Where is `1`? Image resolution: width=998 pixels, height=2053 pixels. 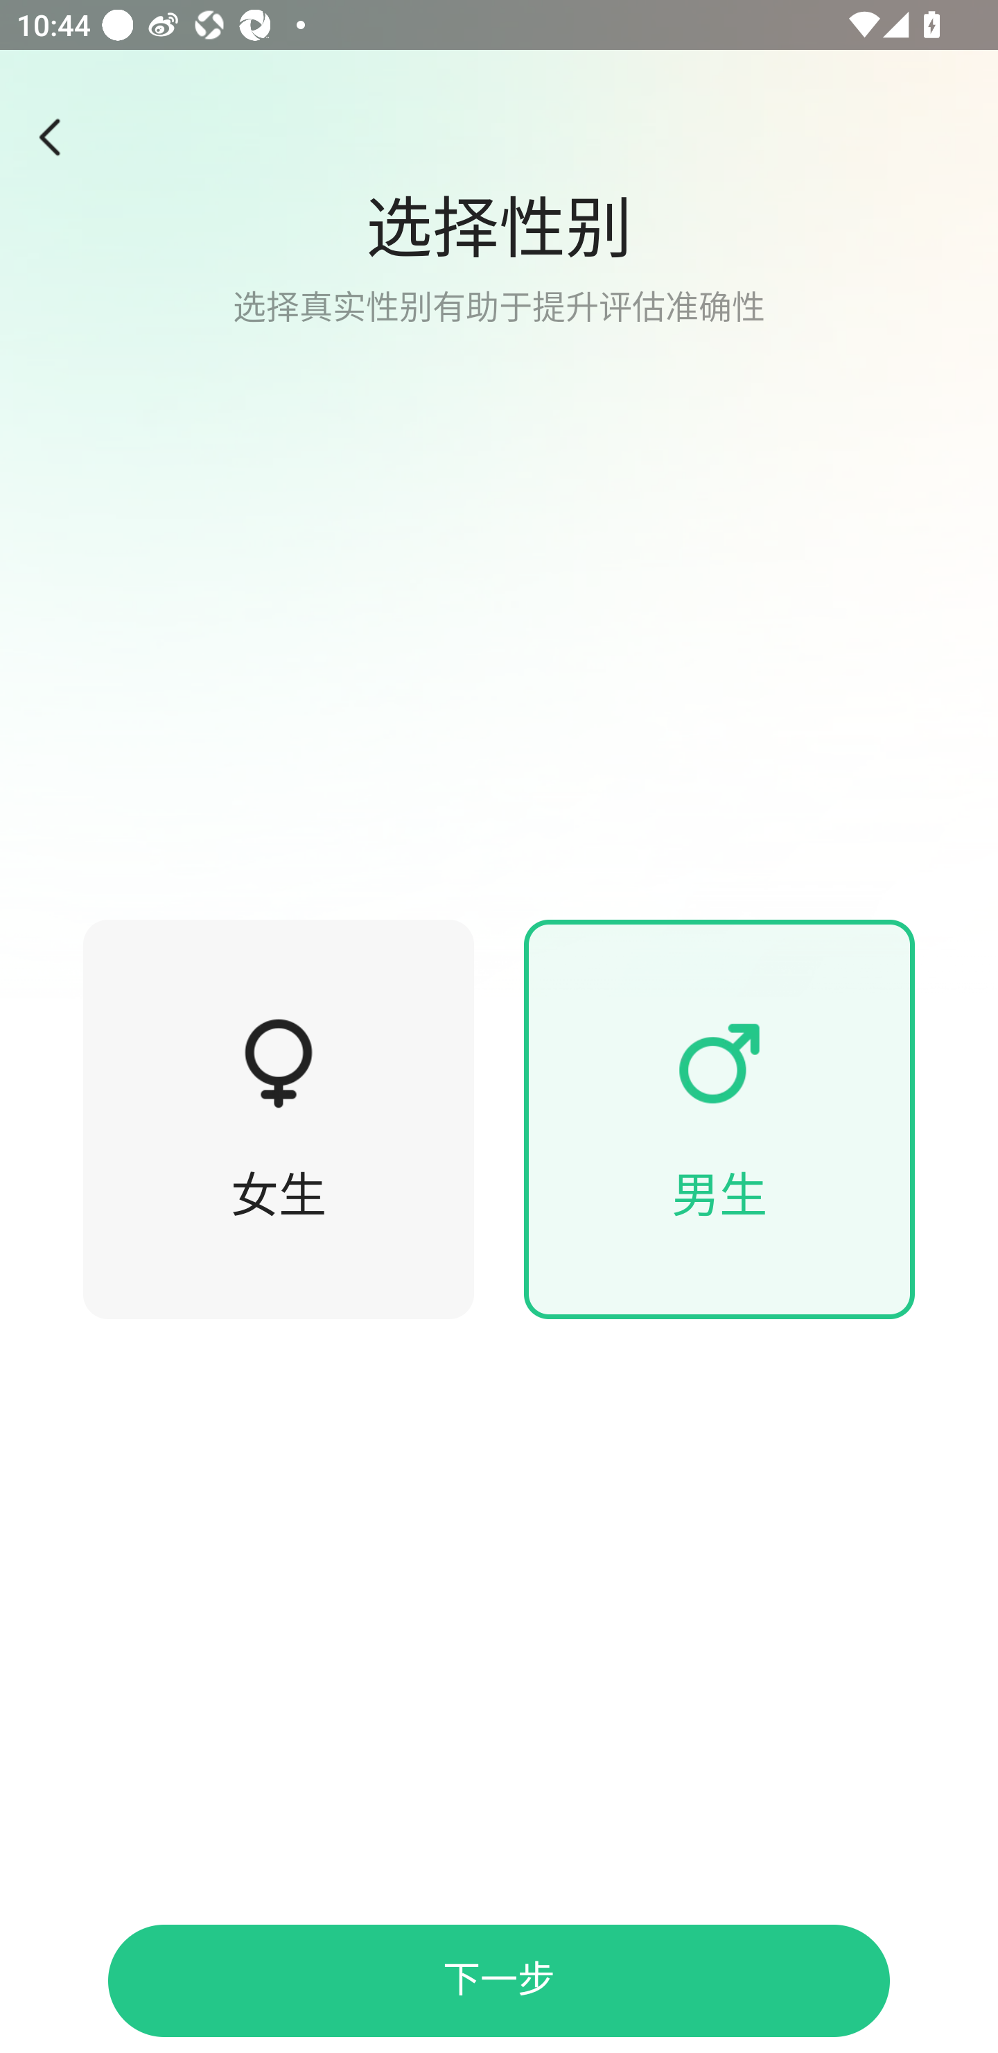
1 is located at coordinates (58, 137).